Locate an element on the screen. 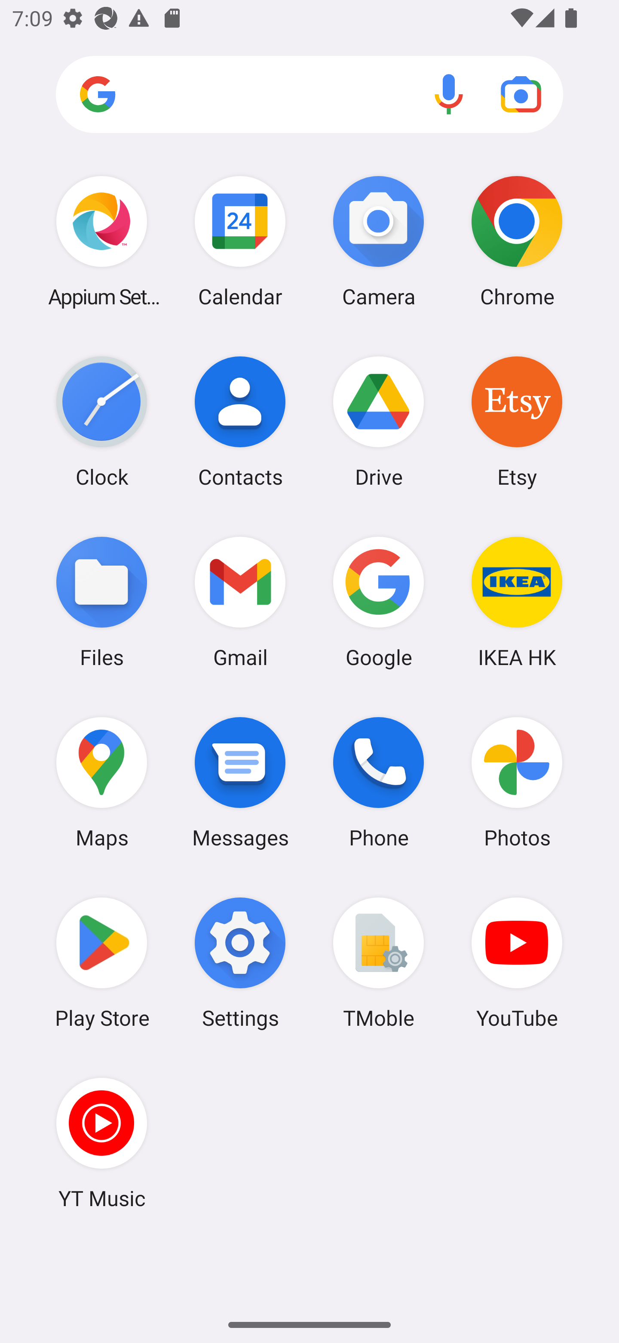 Image resolution: width=619 pixels, height=1343 pixels. Google Lens is located at coordinates (521, 94).